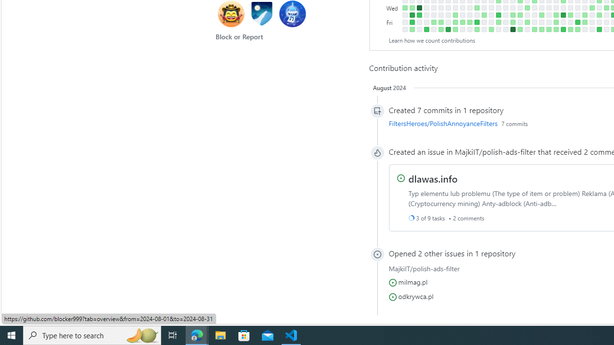 The image size is (614, 345). Describe the element at coordinates (412, 8) in the screenshot. I see `3 contributions on January 10th.` at that location.